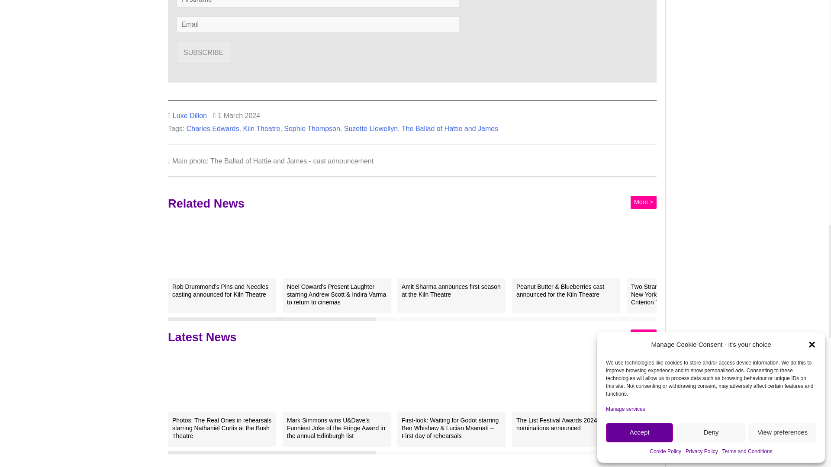 The width and height of the screenshot is (831, 467). I want to click on Posts by Luke Dillon, so click(190, 116).